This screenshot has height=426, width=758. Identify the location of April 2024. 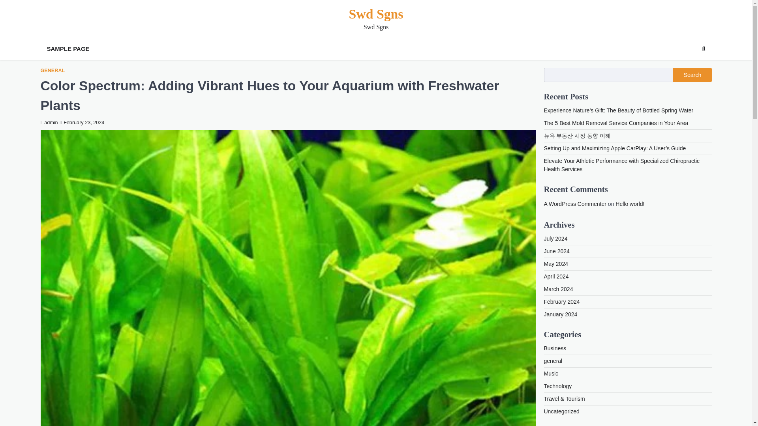
(557, 276).